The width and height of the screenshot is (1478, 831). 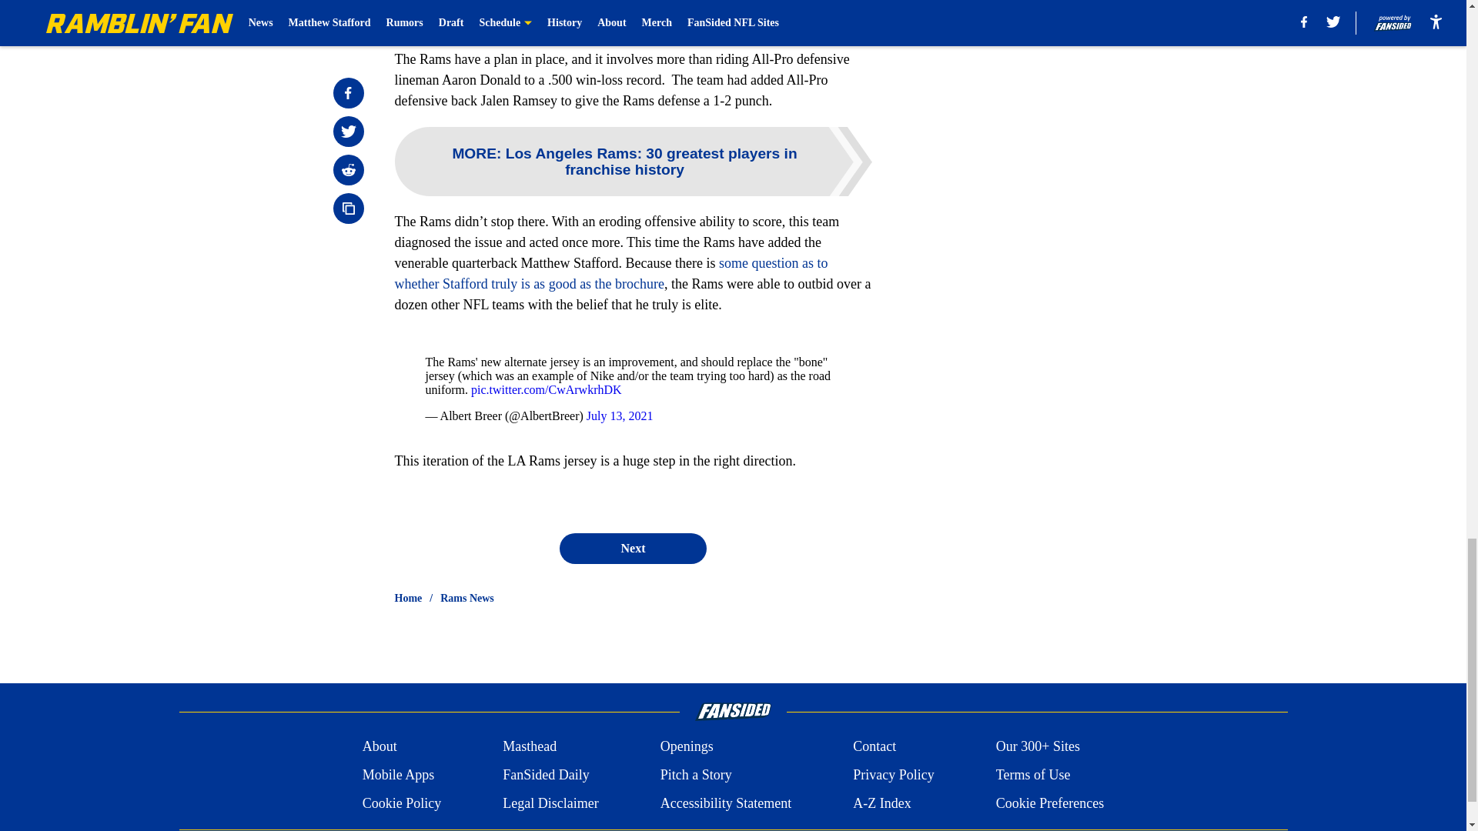 I want to click on Contact, so click(x=874, y=746).